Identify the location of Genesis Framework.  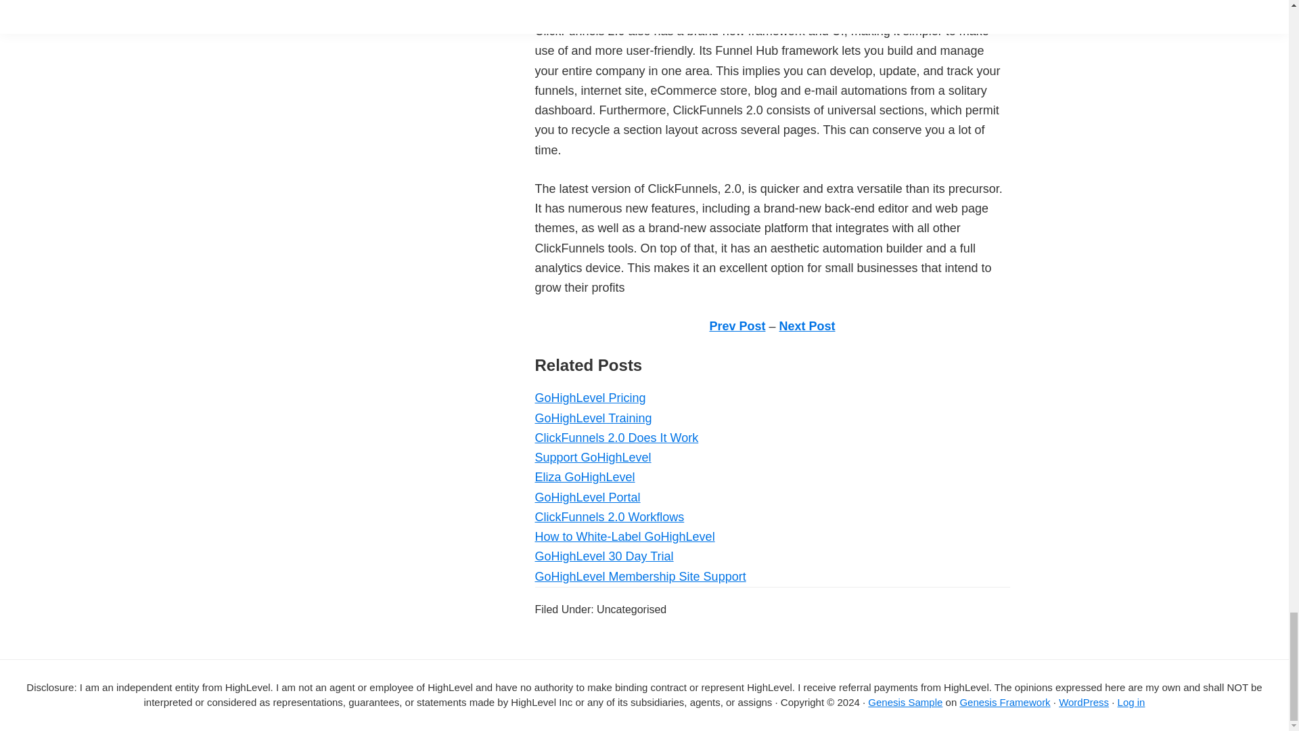
(1004, 703).